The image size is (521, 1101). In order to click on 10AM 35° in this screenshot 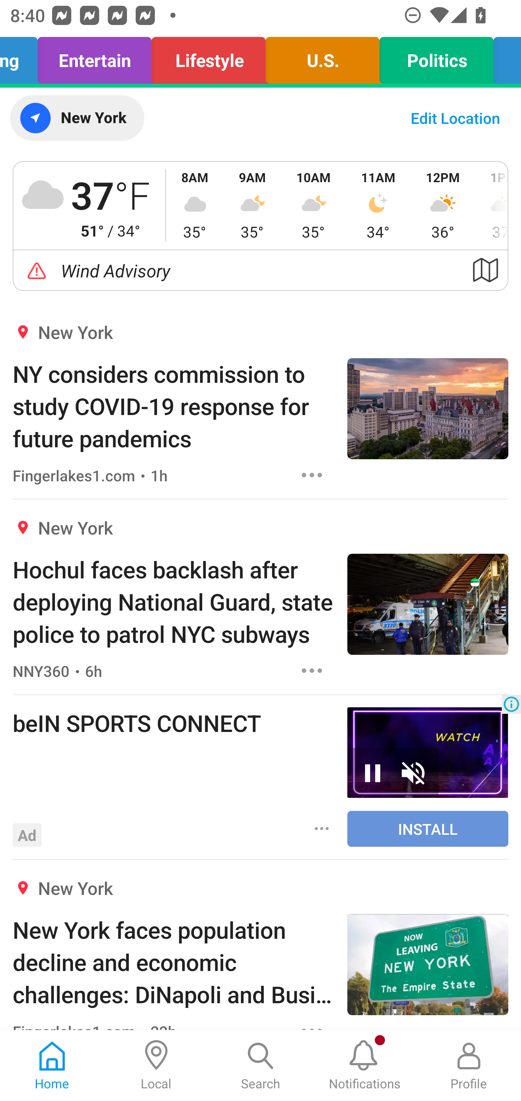, I will do `click(313, 205)`.